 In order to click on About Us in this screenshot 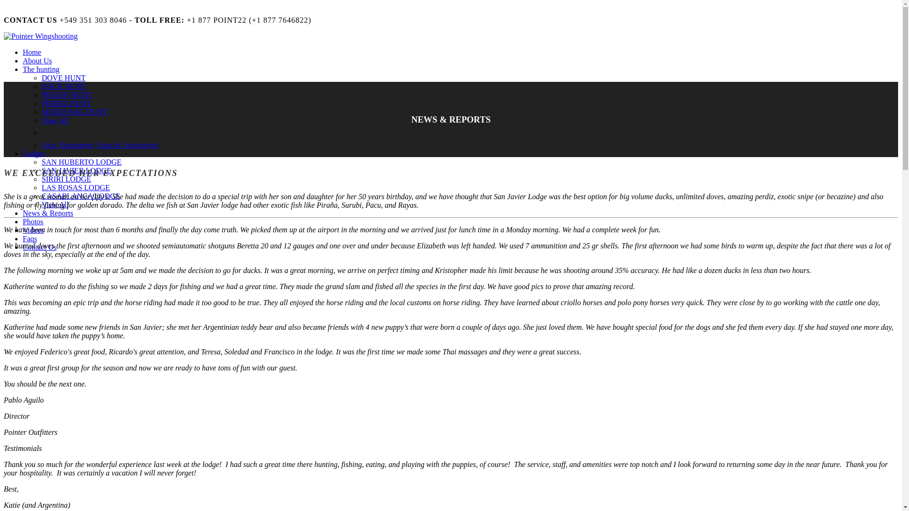, I will do `click(37, 61)`.